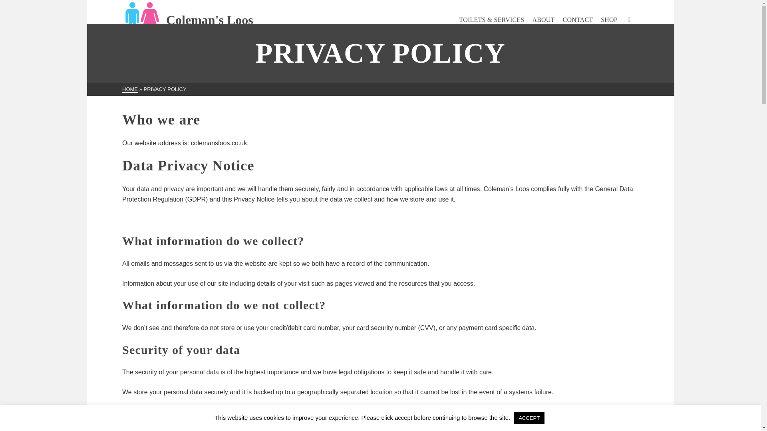 This screenshot has height=431, width=767. Describe the element at coordinates (187, 20) in the screenshot. I see `Coleman's Loos` at that location.